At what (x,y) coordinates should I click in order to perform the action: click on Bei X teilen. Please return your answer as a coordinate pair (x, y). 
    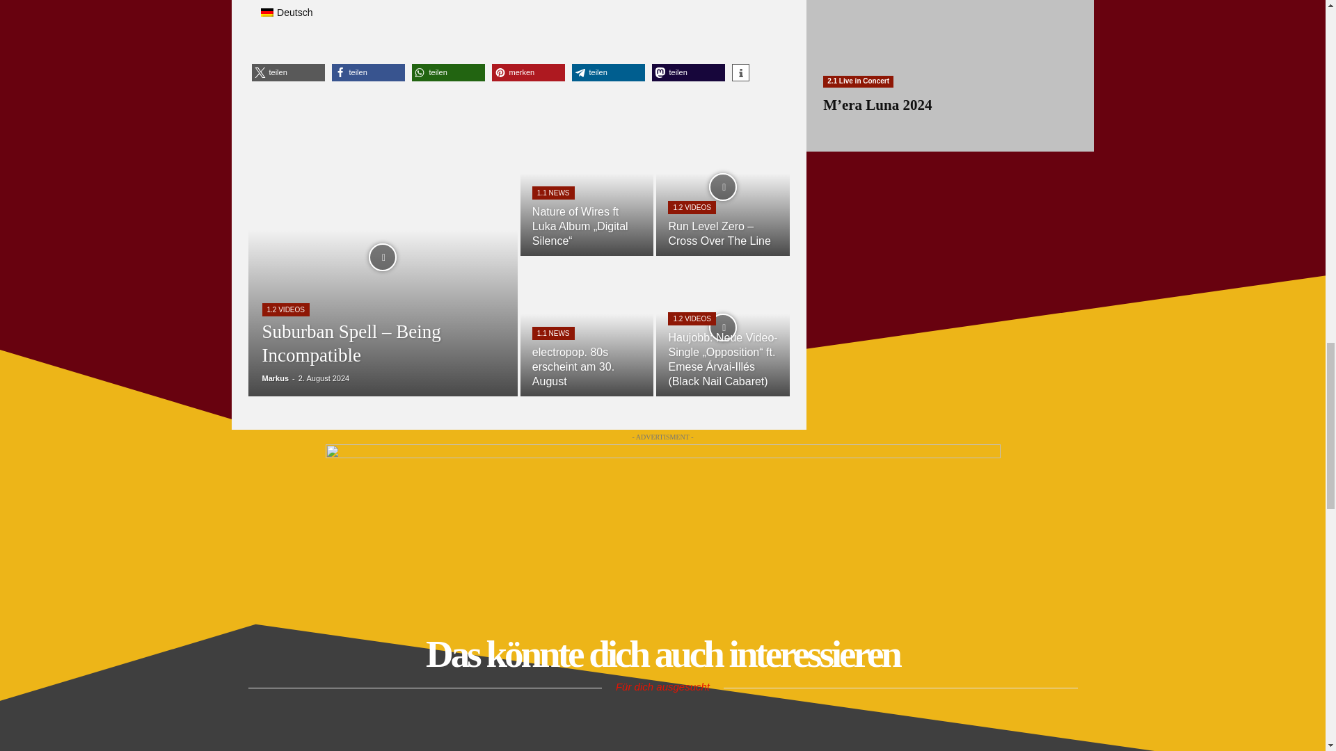
    Looking at the image, I should click on (288, 72).